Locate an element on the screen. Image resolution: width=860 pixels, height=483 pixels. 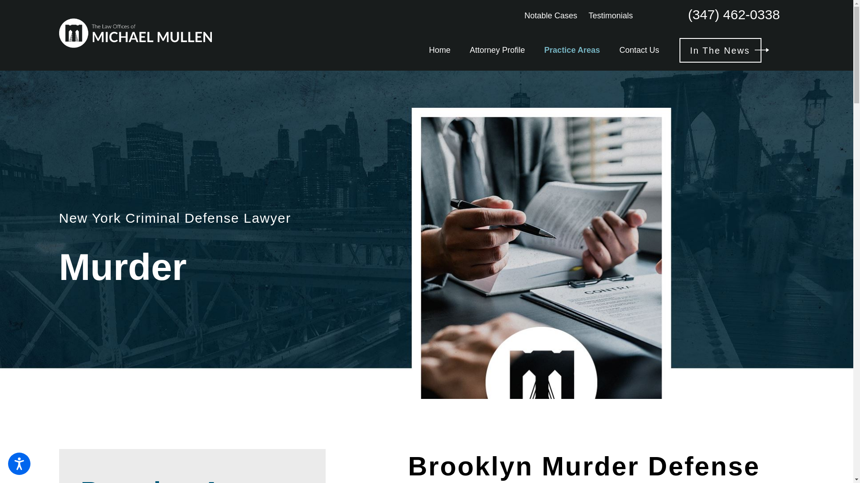
Notable Cases is located at coordinates (551, 15).